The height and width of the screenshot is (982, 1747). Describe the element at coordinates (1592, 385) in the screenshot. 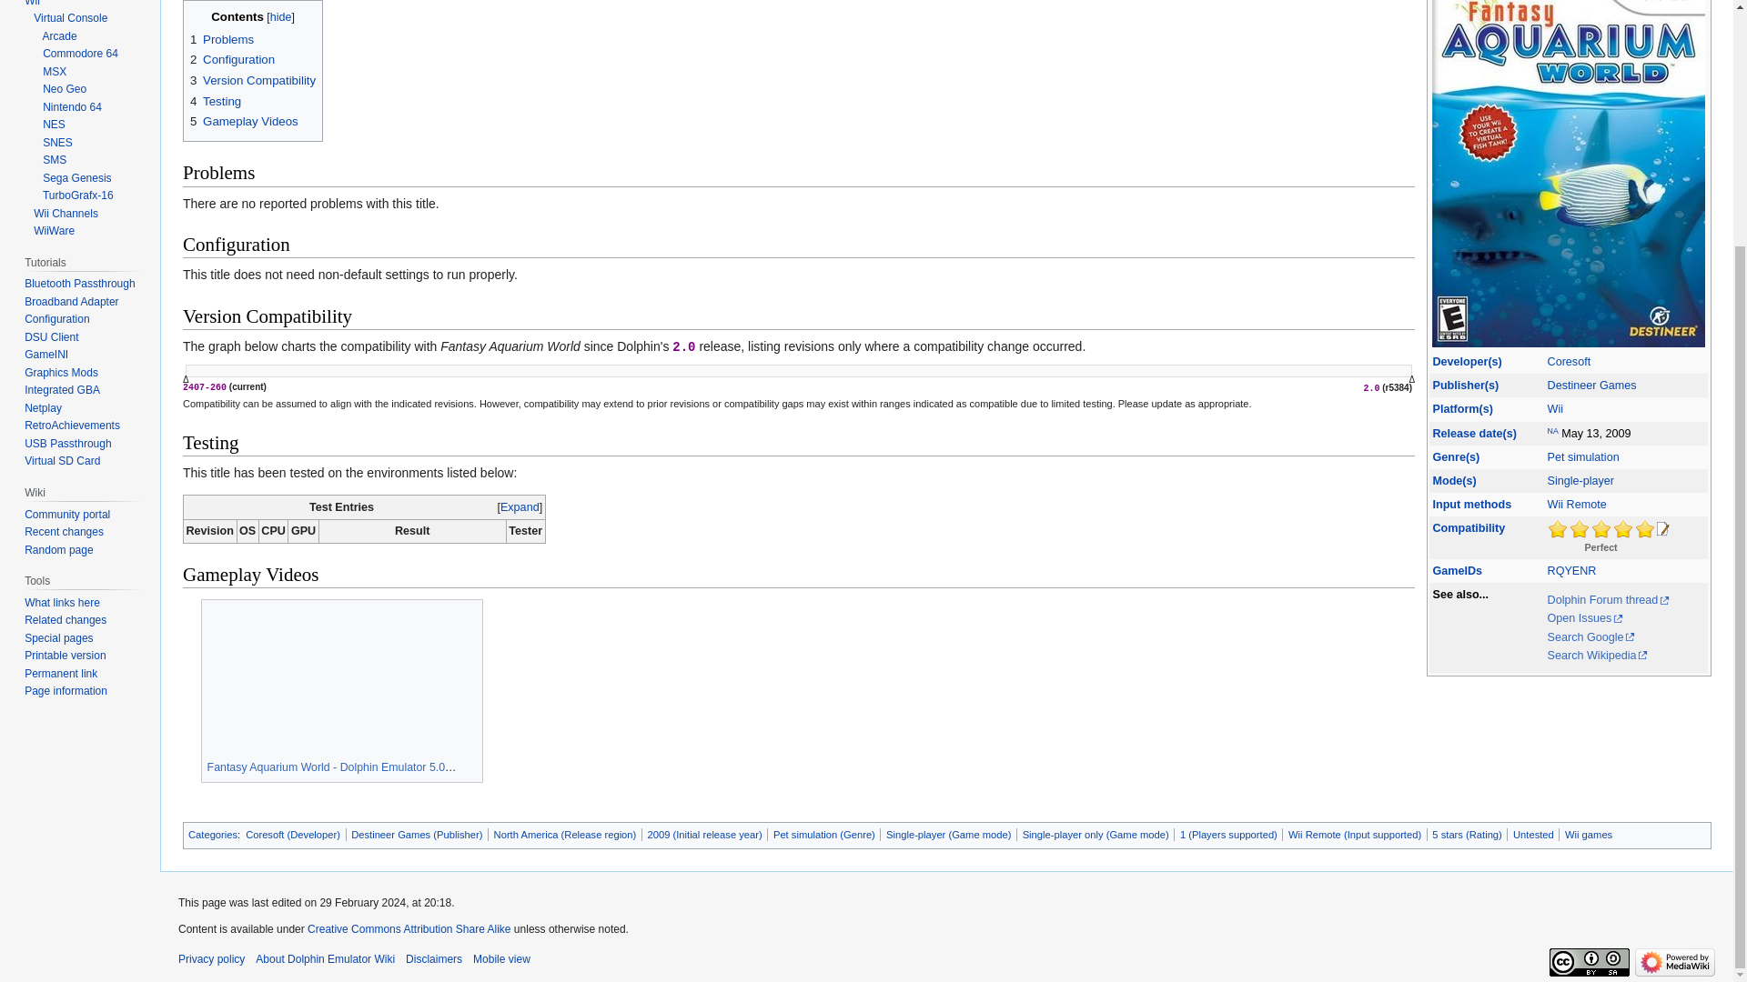

I see `Destineer Games` at that location.